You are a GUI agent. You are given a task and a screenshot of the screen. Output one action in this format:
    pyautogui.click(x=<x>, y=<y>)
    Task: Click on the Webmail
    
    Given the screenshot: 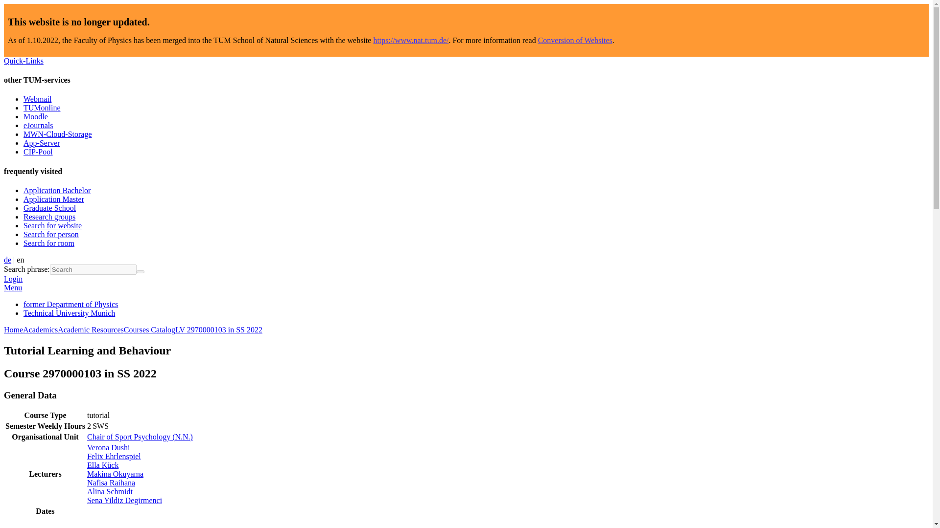 What is the action you would take?
    pyautogui.click(x=37, y=99)
    